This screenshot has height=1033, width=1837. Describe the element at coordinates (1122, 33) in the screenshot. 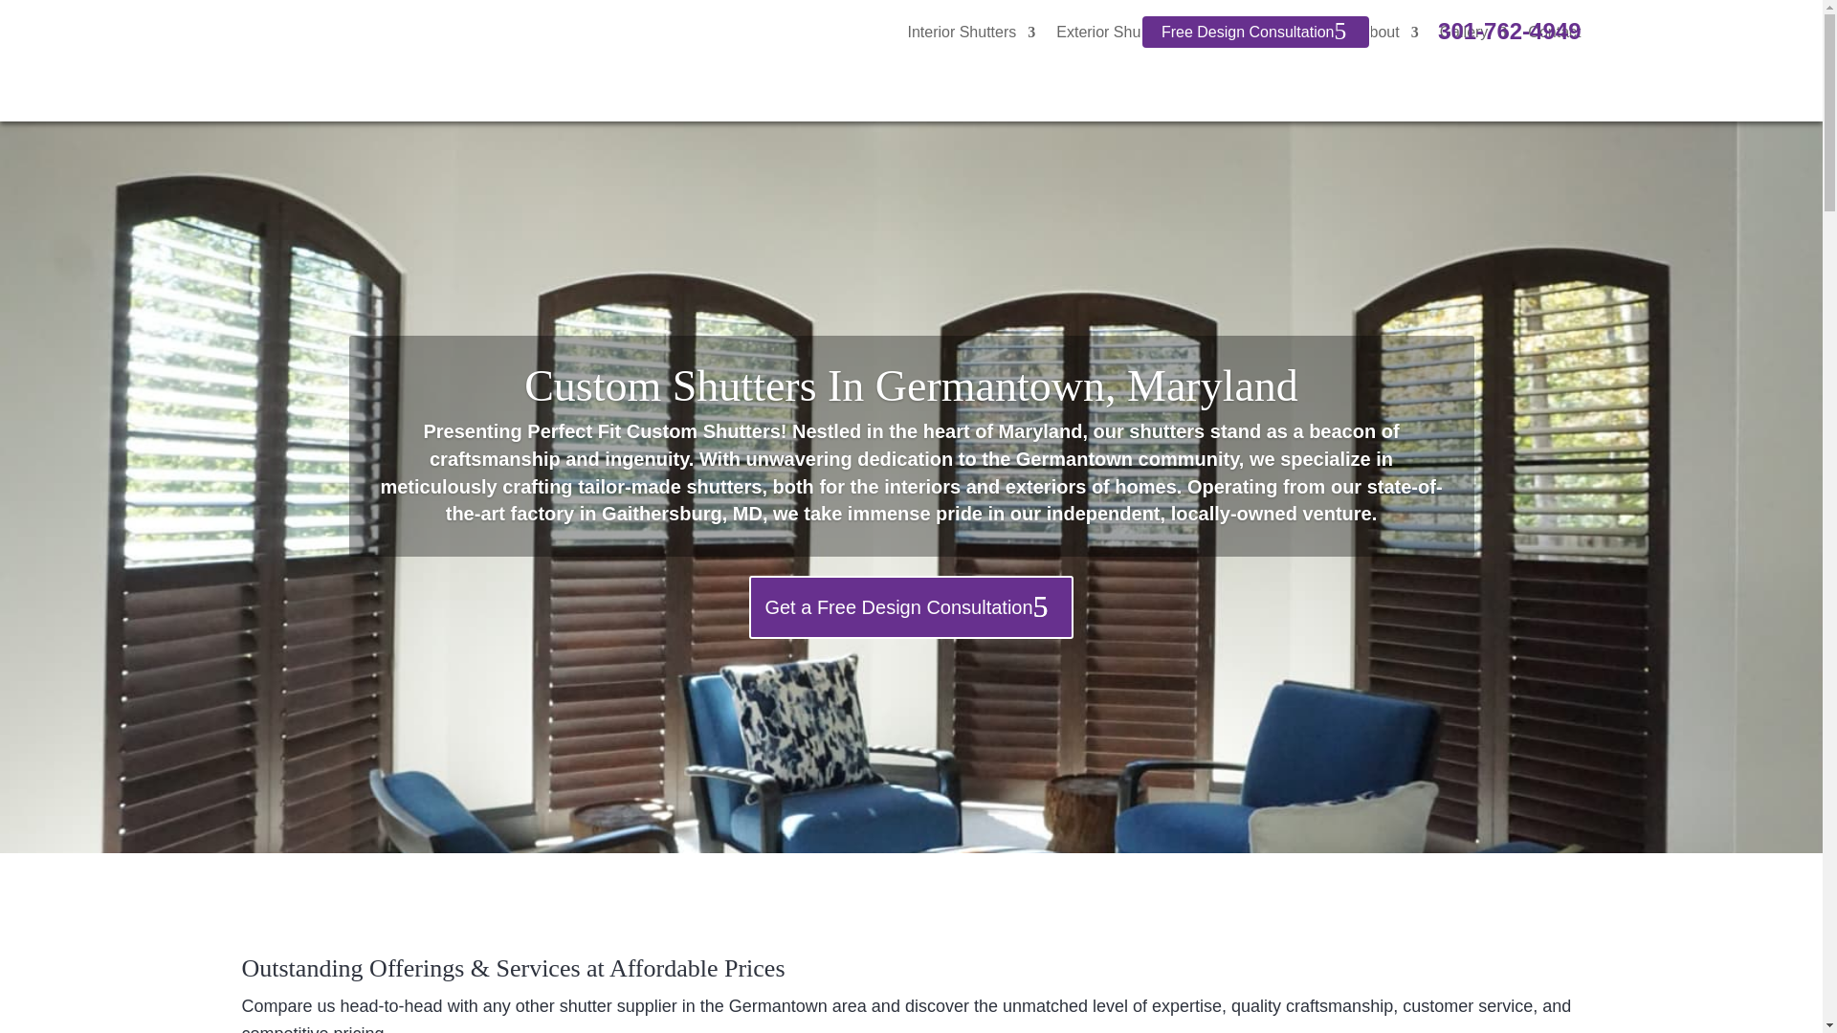

I see `Exterior Shutters` at that location.